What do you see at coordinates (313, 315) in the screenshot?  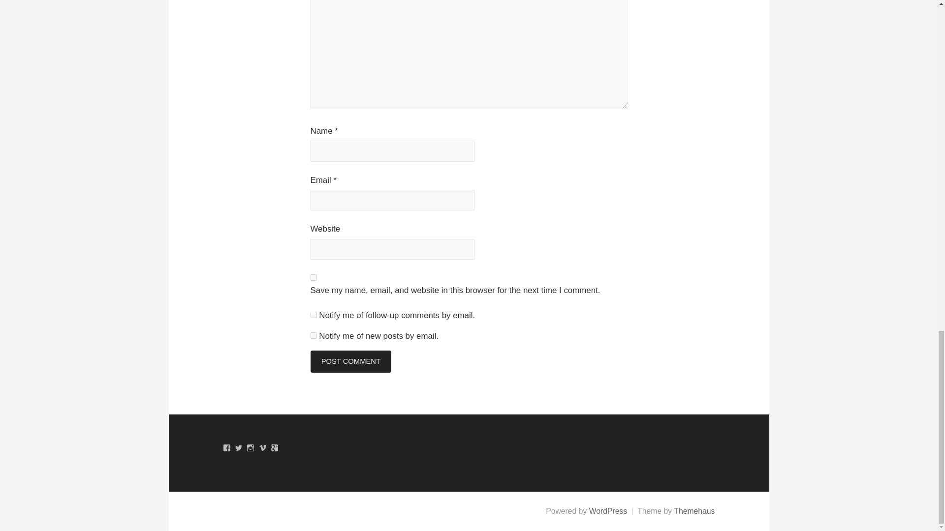 I see `subscribe` at bounding box center [313, 315].